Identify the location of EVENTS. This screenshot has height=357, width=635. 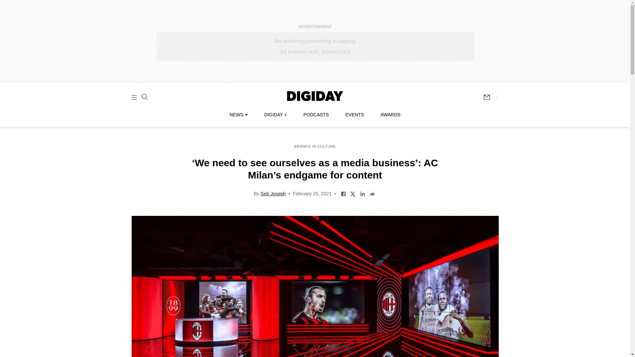
(355, 115).